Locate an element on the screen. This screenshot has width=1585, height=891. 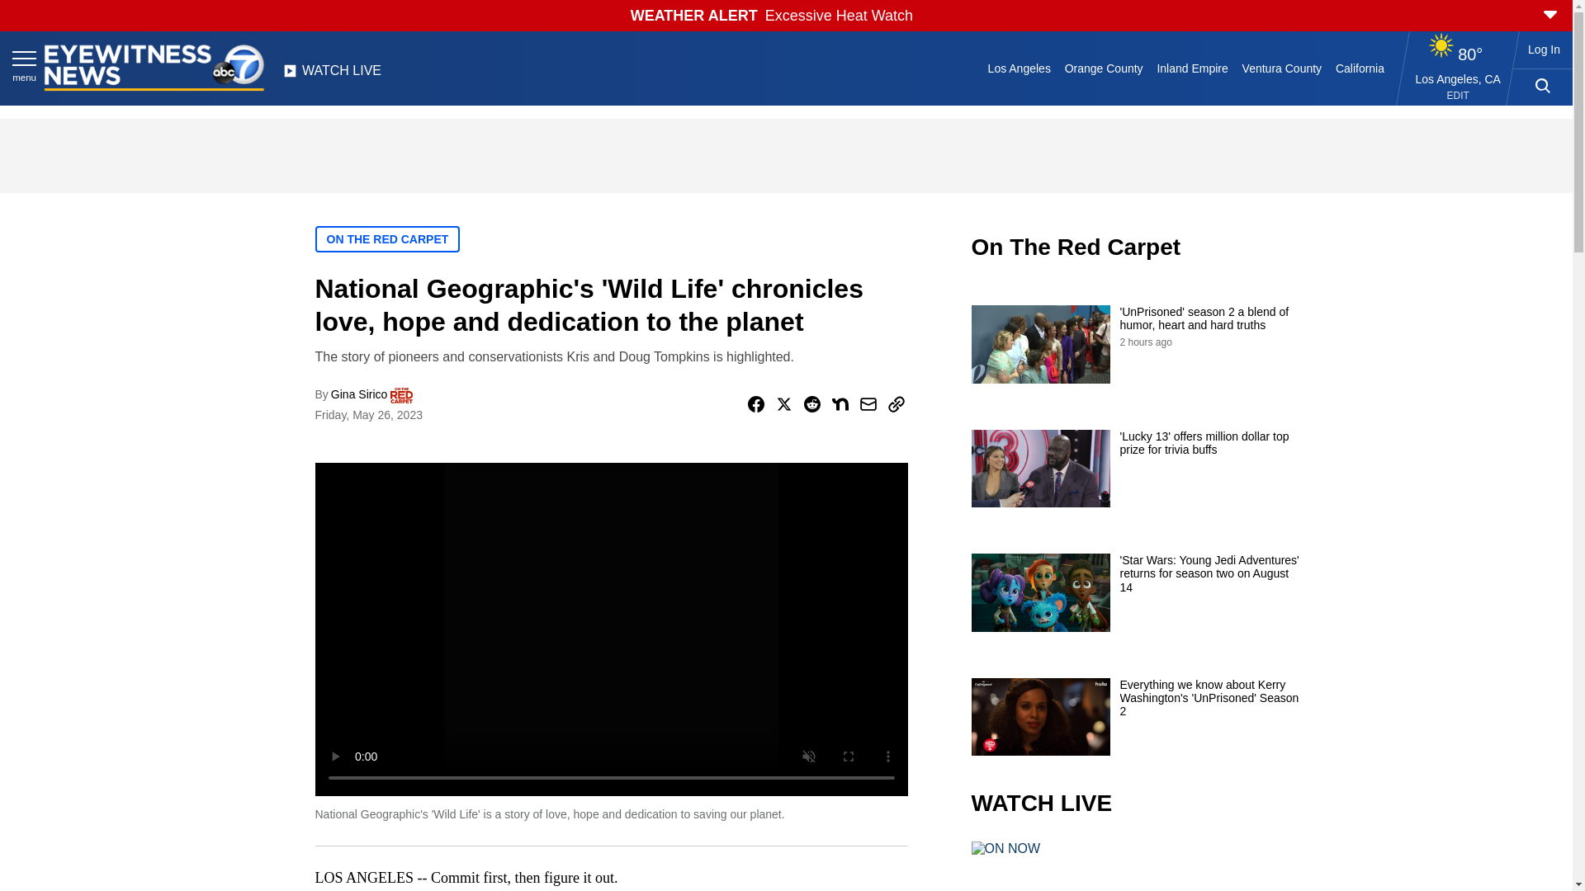
WATCH LIVE is located at coordinates (332, 75).